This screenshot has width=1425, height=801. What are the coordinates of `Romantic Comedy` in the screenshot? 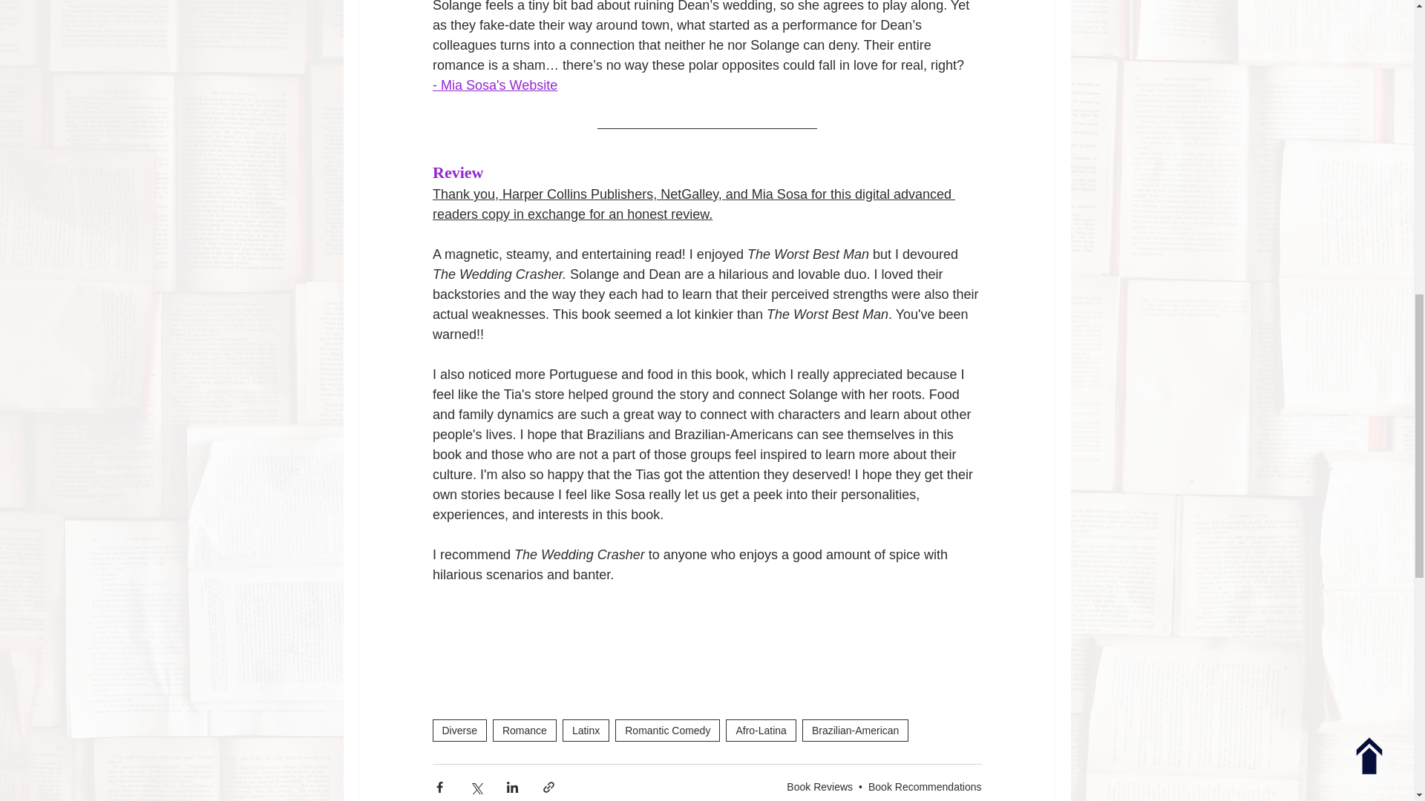 It's located at (667, 730).